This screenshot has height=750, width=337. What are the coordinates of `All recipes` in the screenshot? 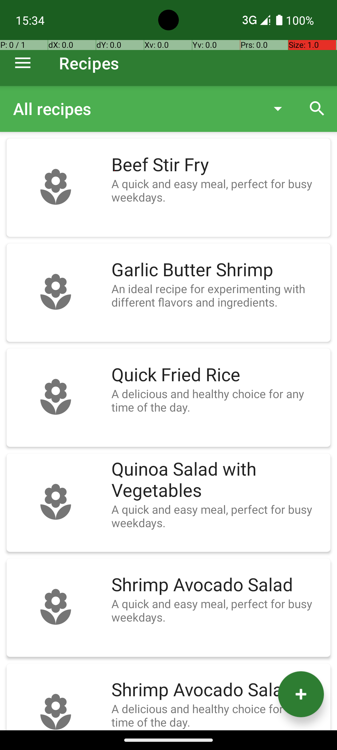 It's located at (135, 109).